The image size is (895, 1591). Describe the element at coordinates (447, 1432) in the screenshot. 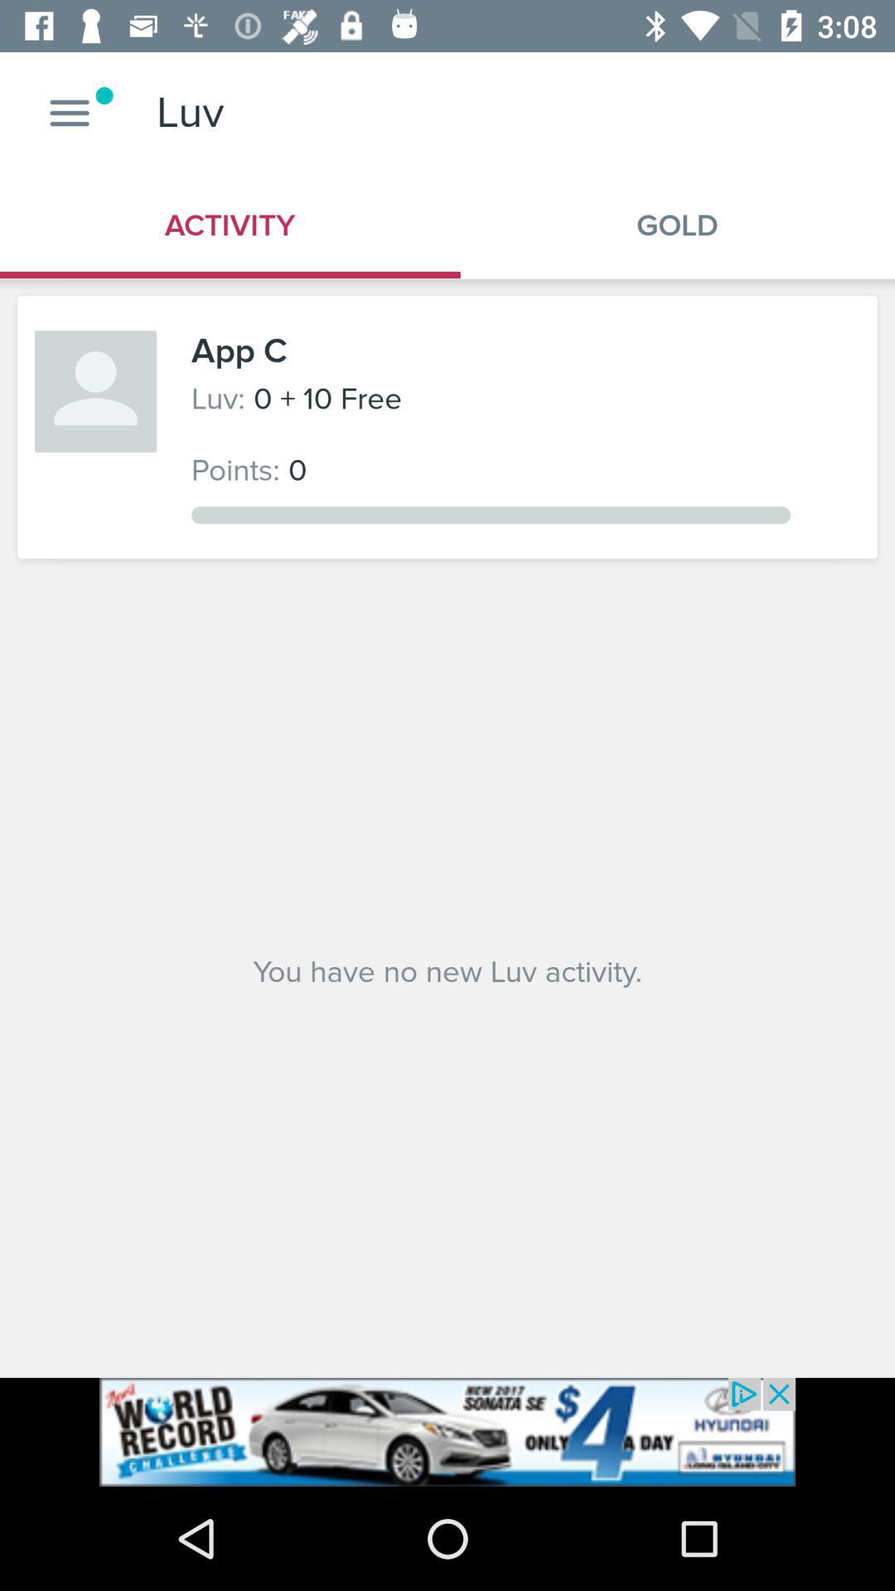

I see `view blink advertisement` at that location.